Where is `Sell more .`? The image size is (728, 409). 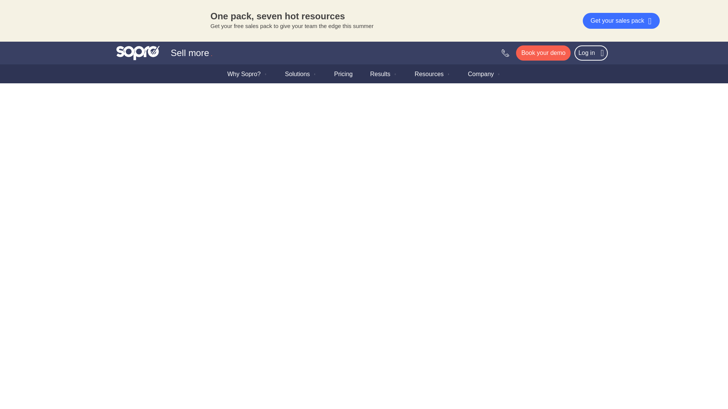 Sell more . is located at coordinates (165, 53).